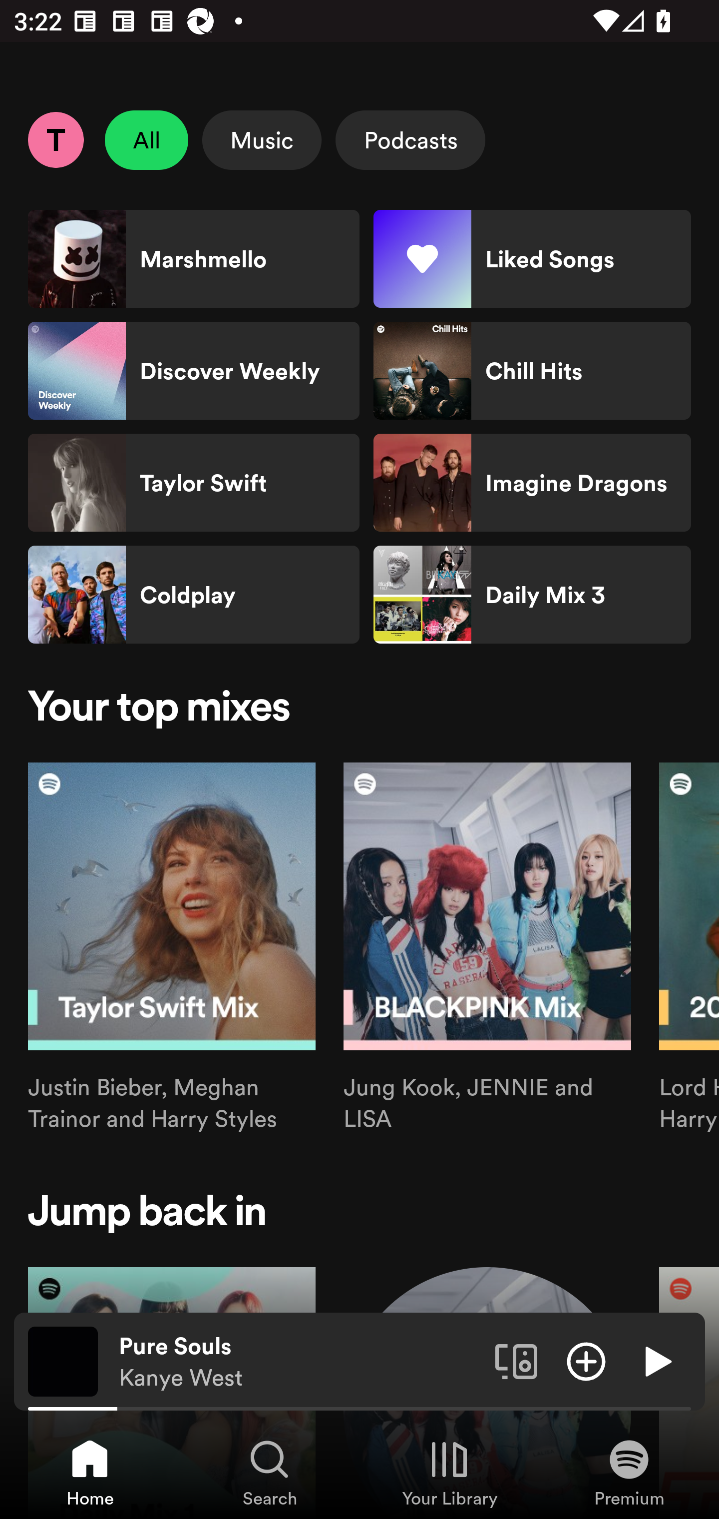 The width and height of the screenshot is (719, 1519). Describe the element at coordinates (532, 483) in the screenshot. I see `Imagine Dragons Shortcut Imagine Dragons` at that location.